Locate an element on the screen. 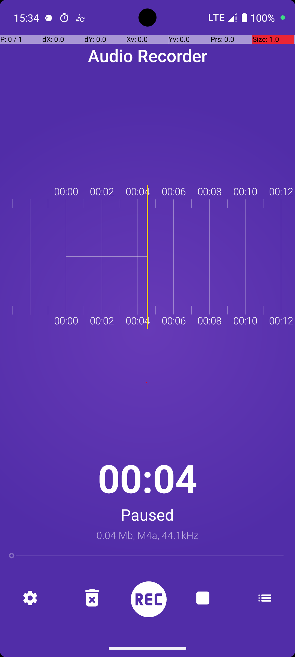 This screenshot has height=657, width=295. VLC notification: Scanning for media files is located at coordinates (80, 18).